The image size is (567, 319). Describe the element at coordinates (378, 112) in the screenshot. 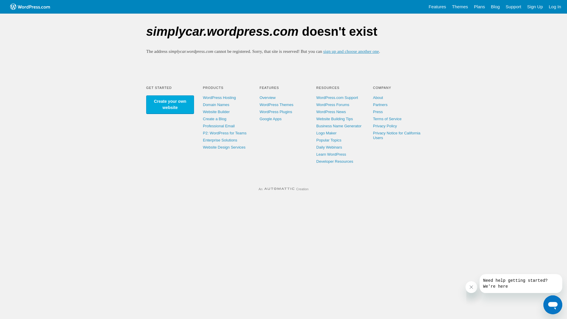

I see `Press` at that location.